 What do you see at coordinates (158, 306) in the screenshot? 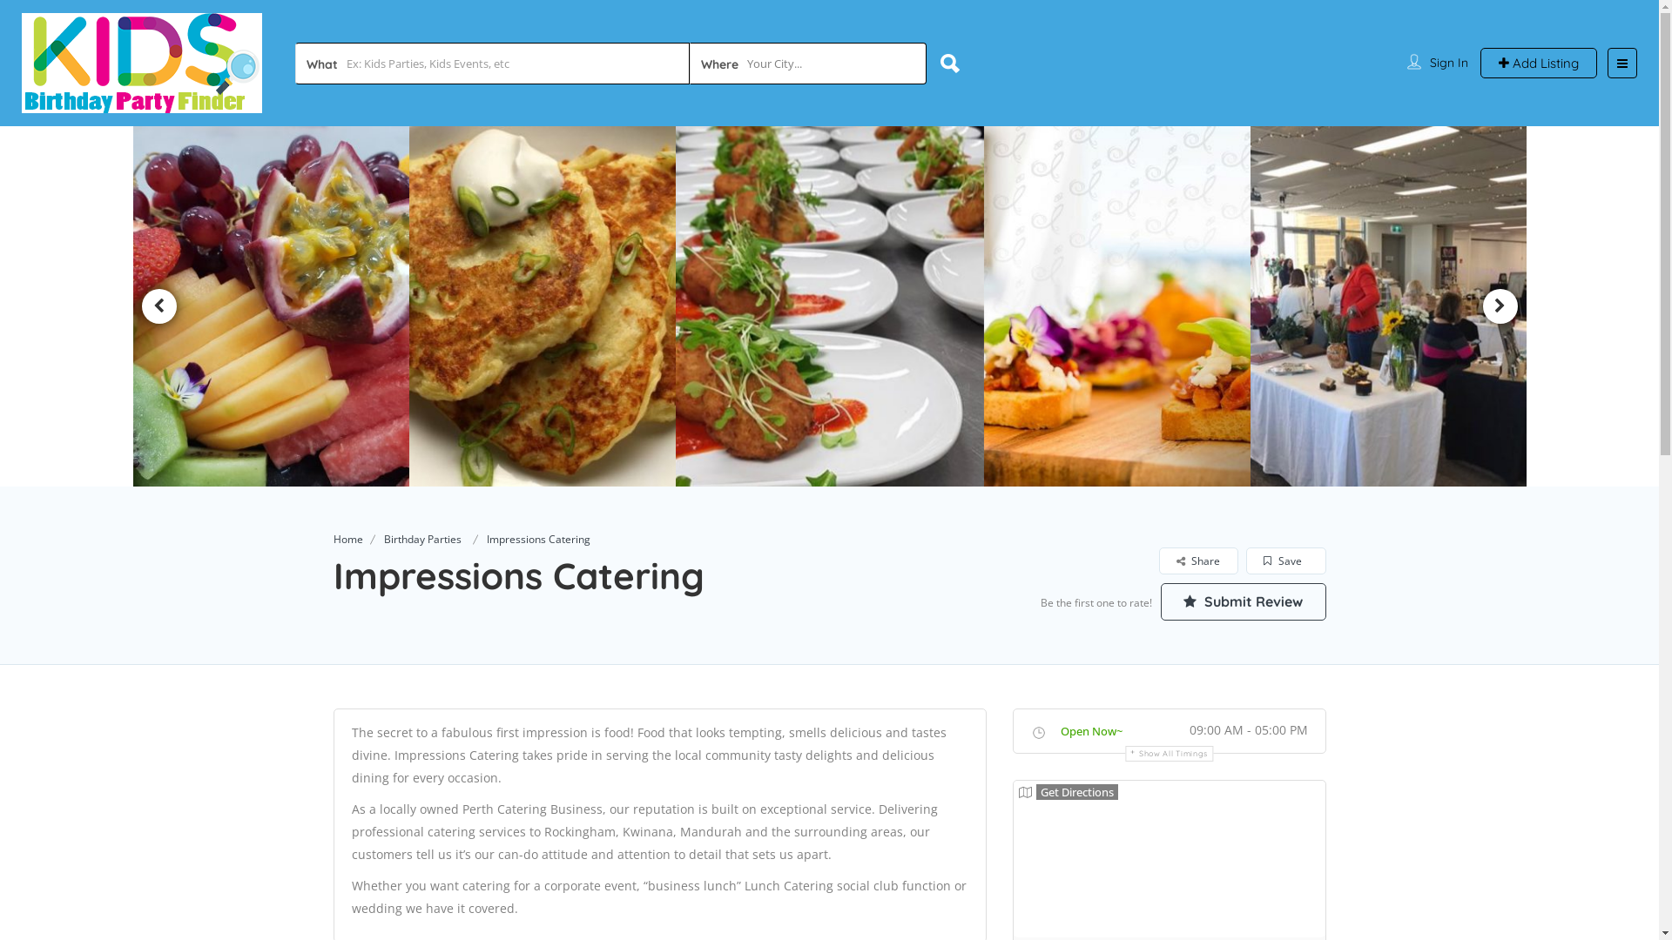
I see `Previous` at bounding box center [158, 306].